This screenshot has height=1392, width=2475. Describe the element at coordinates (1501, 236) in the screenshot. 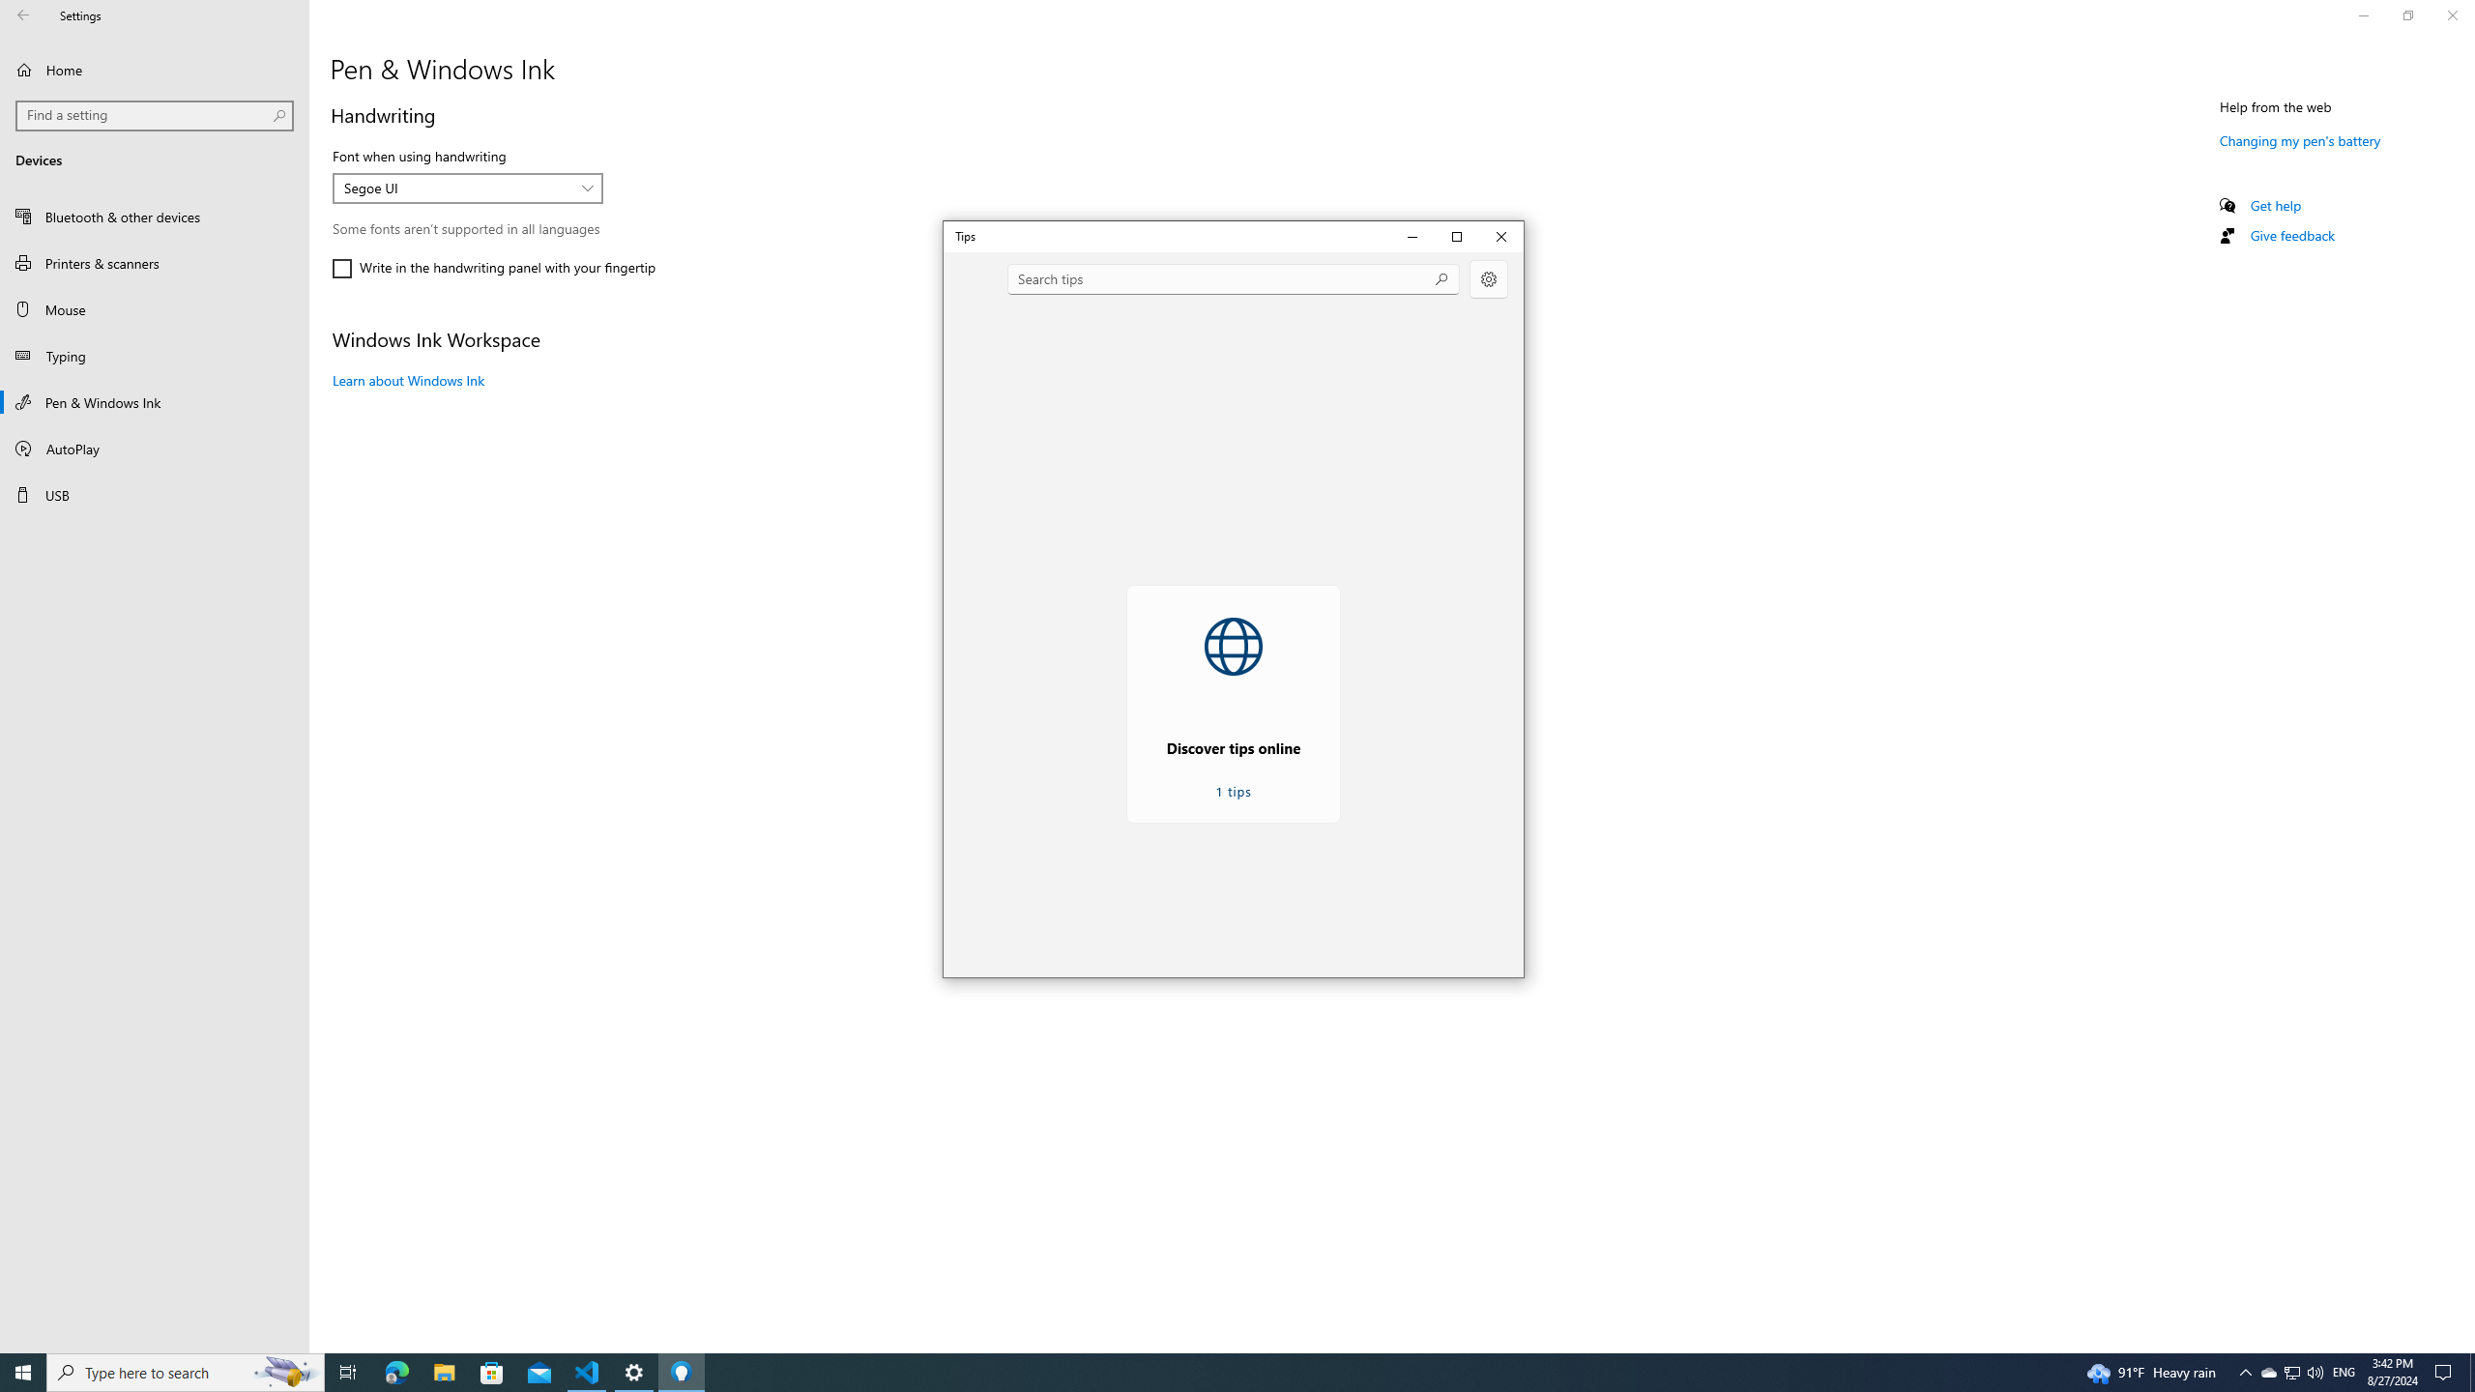

I see `Close Tips` at that location.